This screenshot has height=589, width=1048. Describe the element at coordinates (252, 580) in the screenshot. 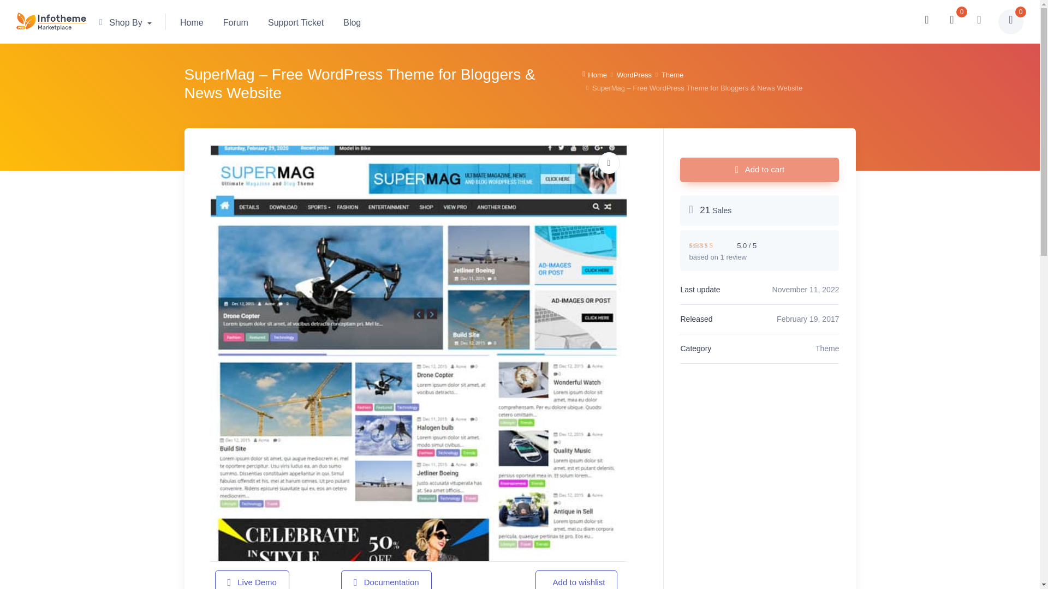

I see `Live Demo` at that location.